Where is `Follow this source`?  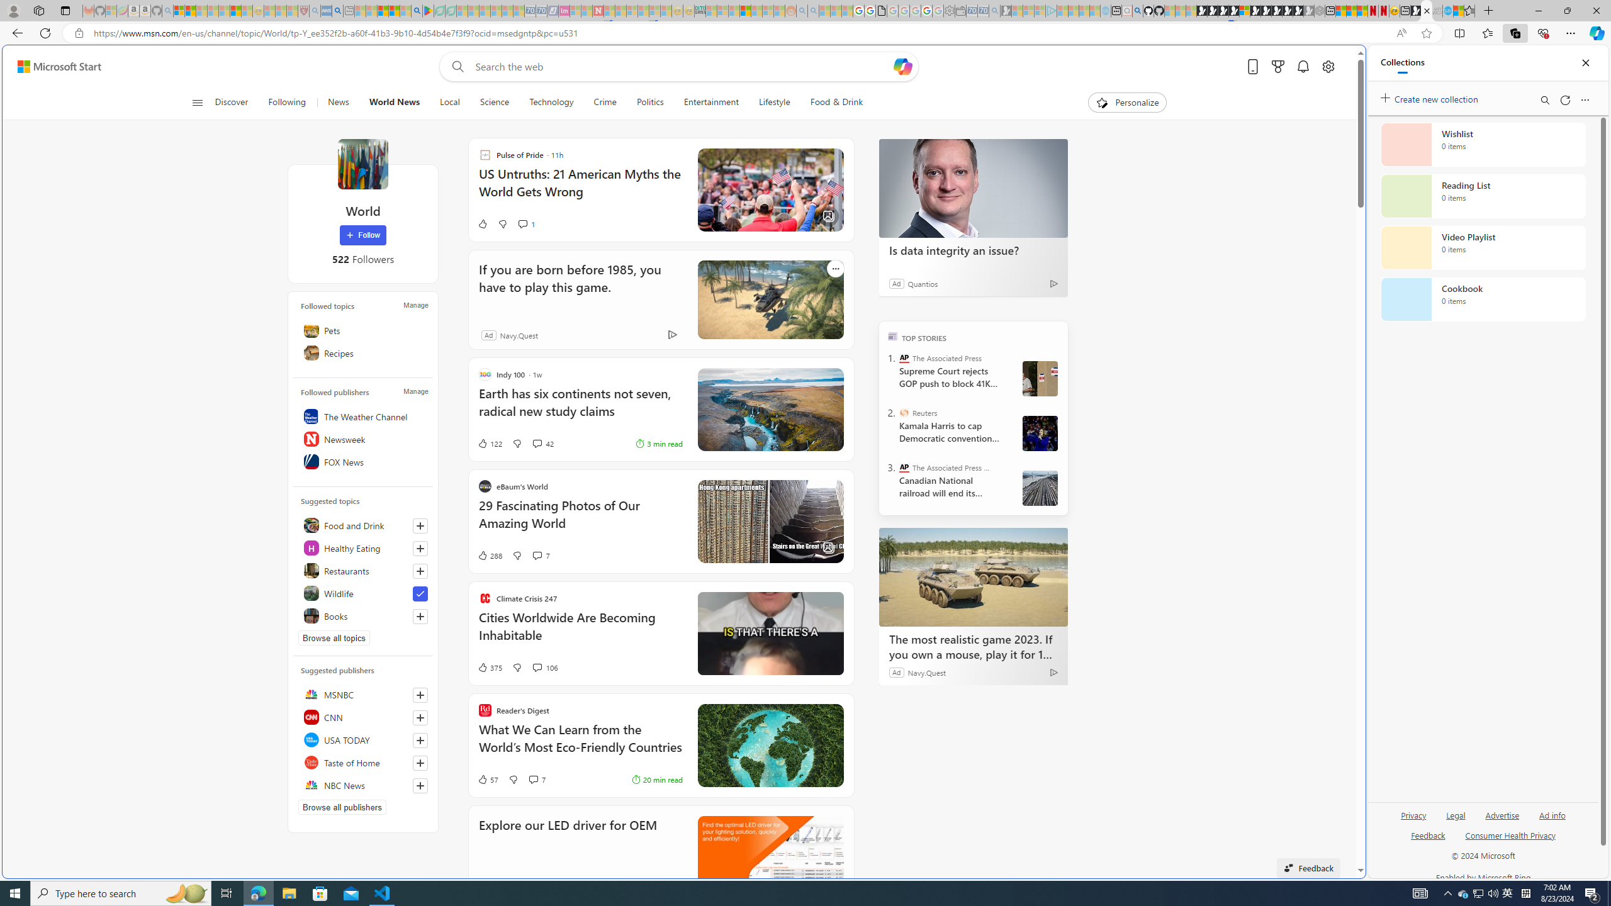
Follow this source is located at coordinates (420, 785).